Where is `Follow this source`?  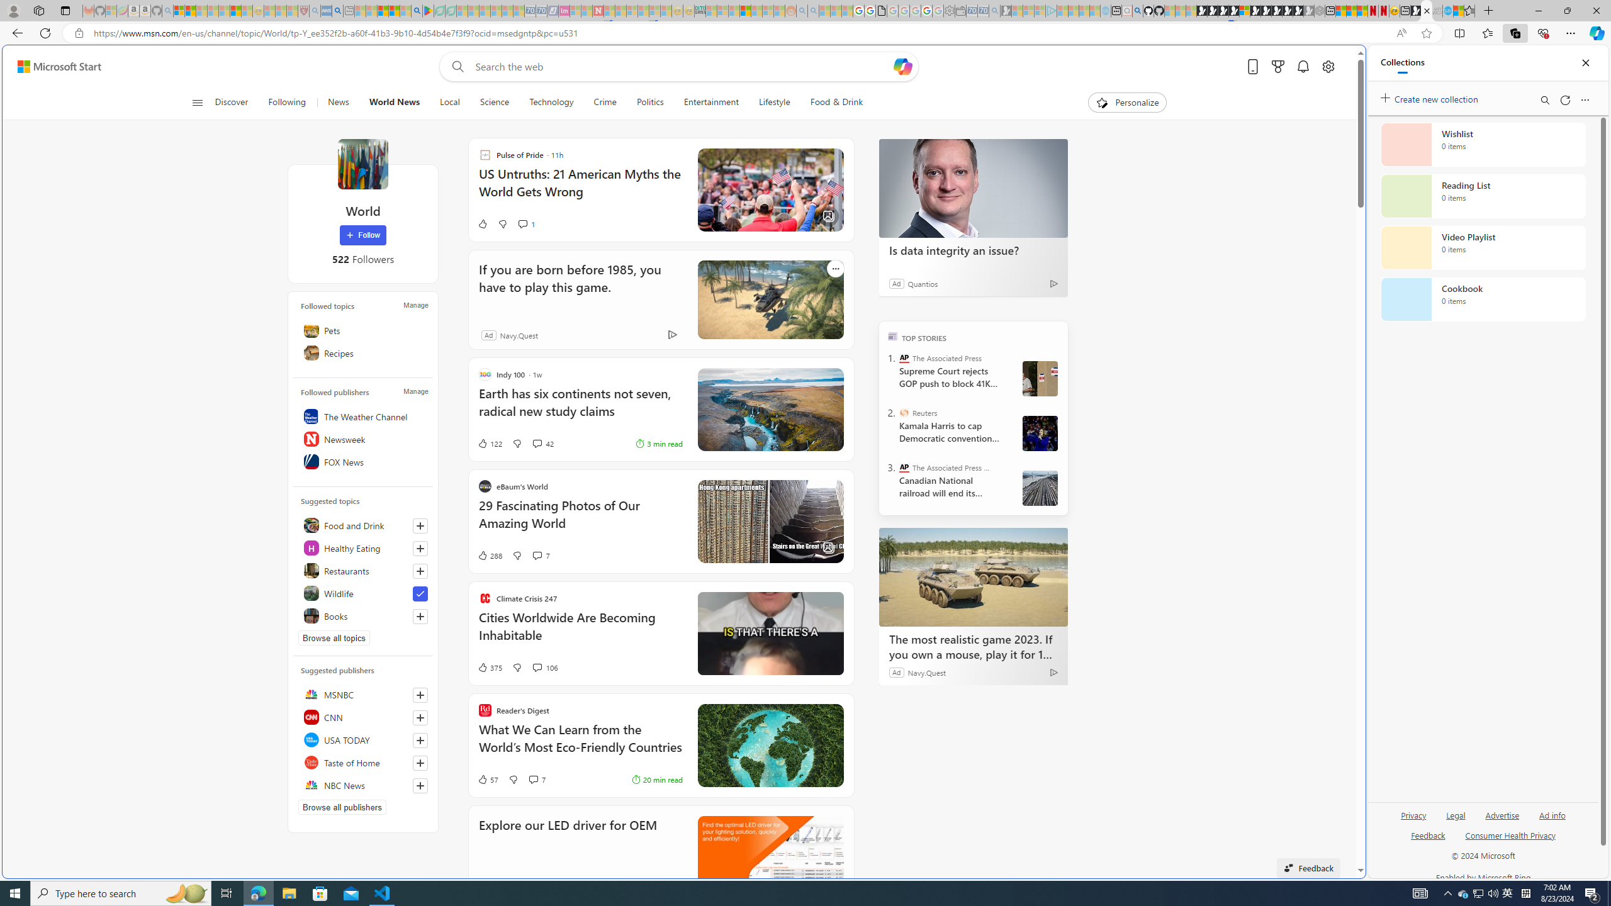
Follow this source is located at coordinates (420, 785).